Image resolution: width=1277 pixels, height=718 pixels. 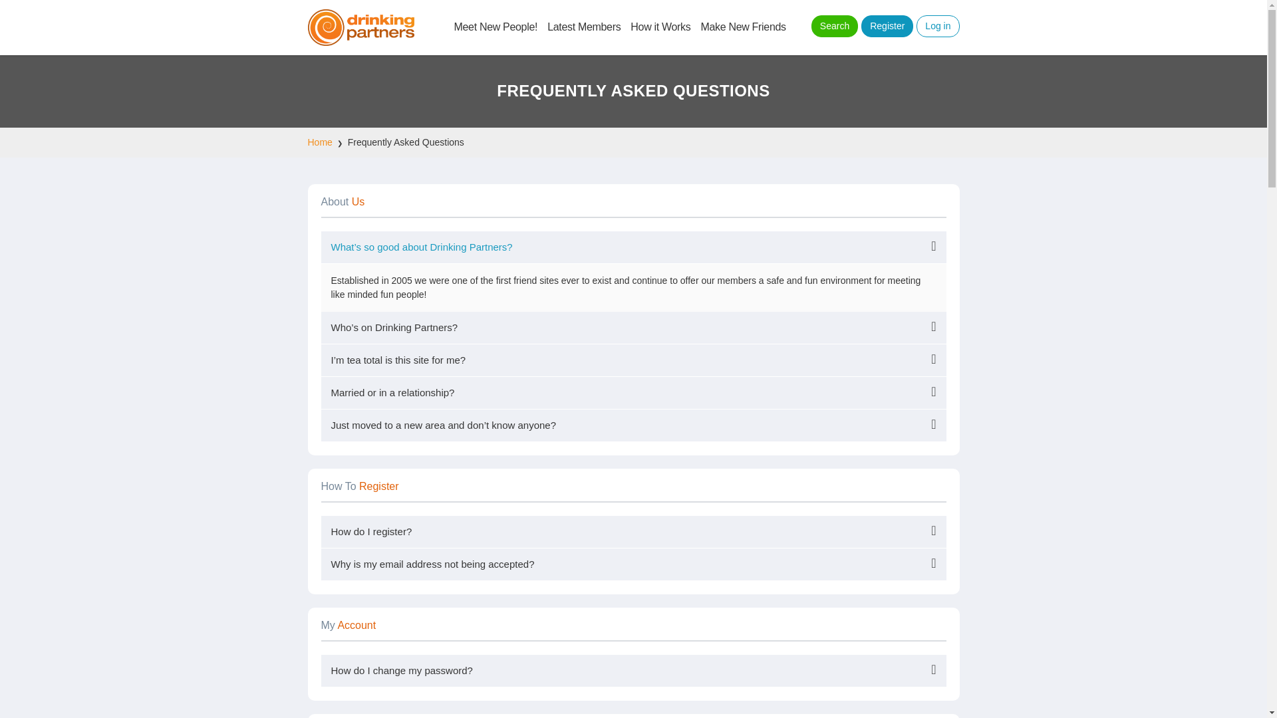 What do you see at coordinates (495, 27) in the screenshot?
I see `Meet New People!` at bounding box center [495, 27].